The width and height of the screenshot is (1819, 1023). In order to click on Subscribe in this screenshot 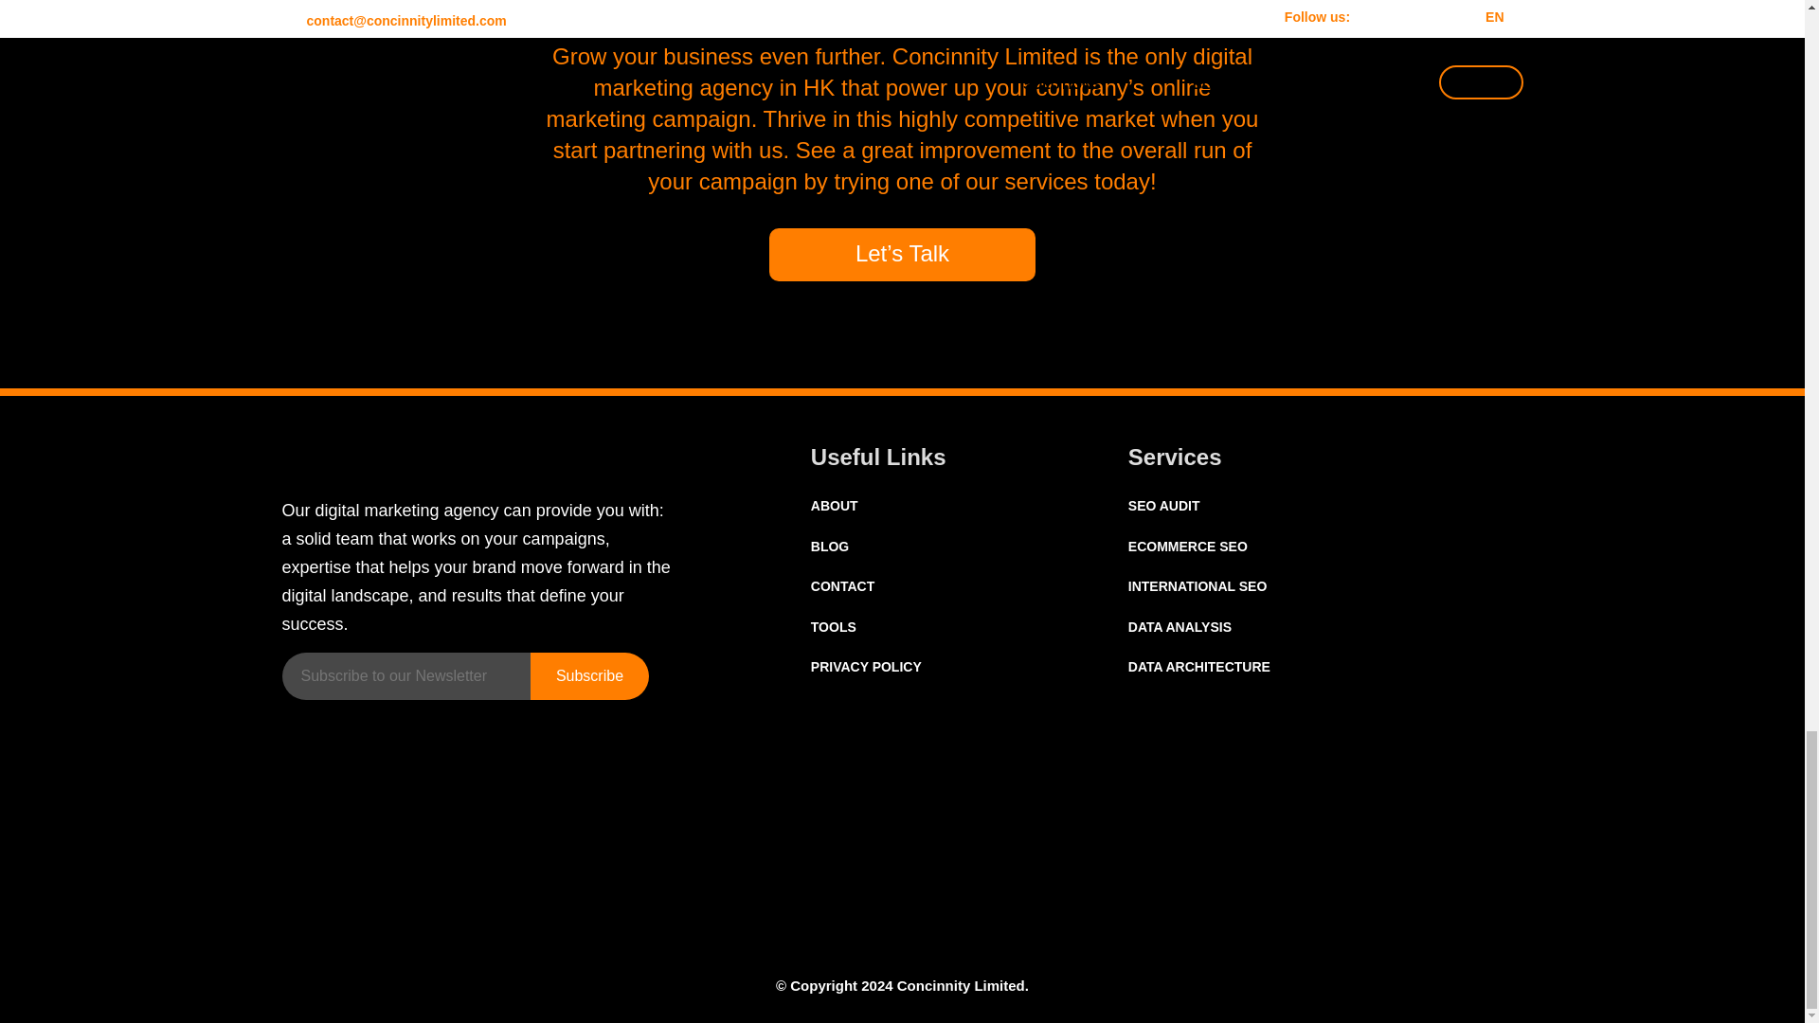, I will do `click(589, 676)`.